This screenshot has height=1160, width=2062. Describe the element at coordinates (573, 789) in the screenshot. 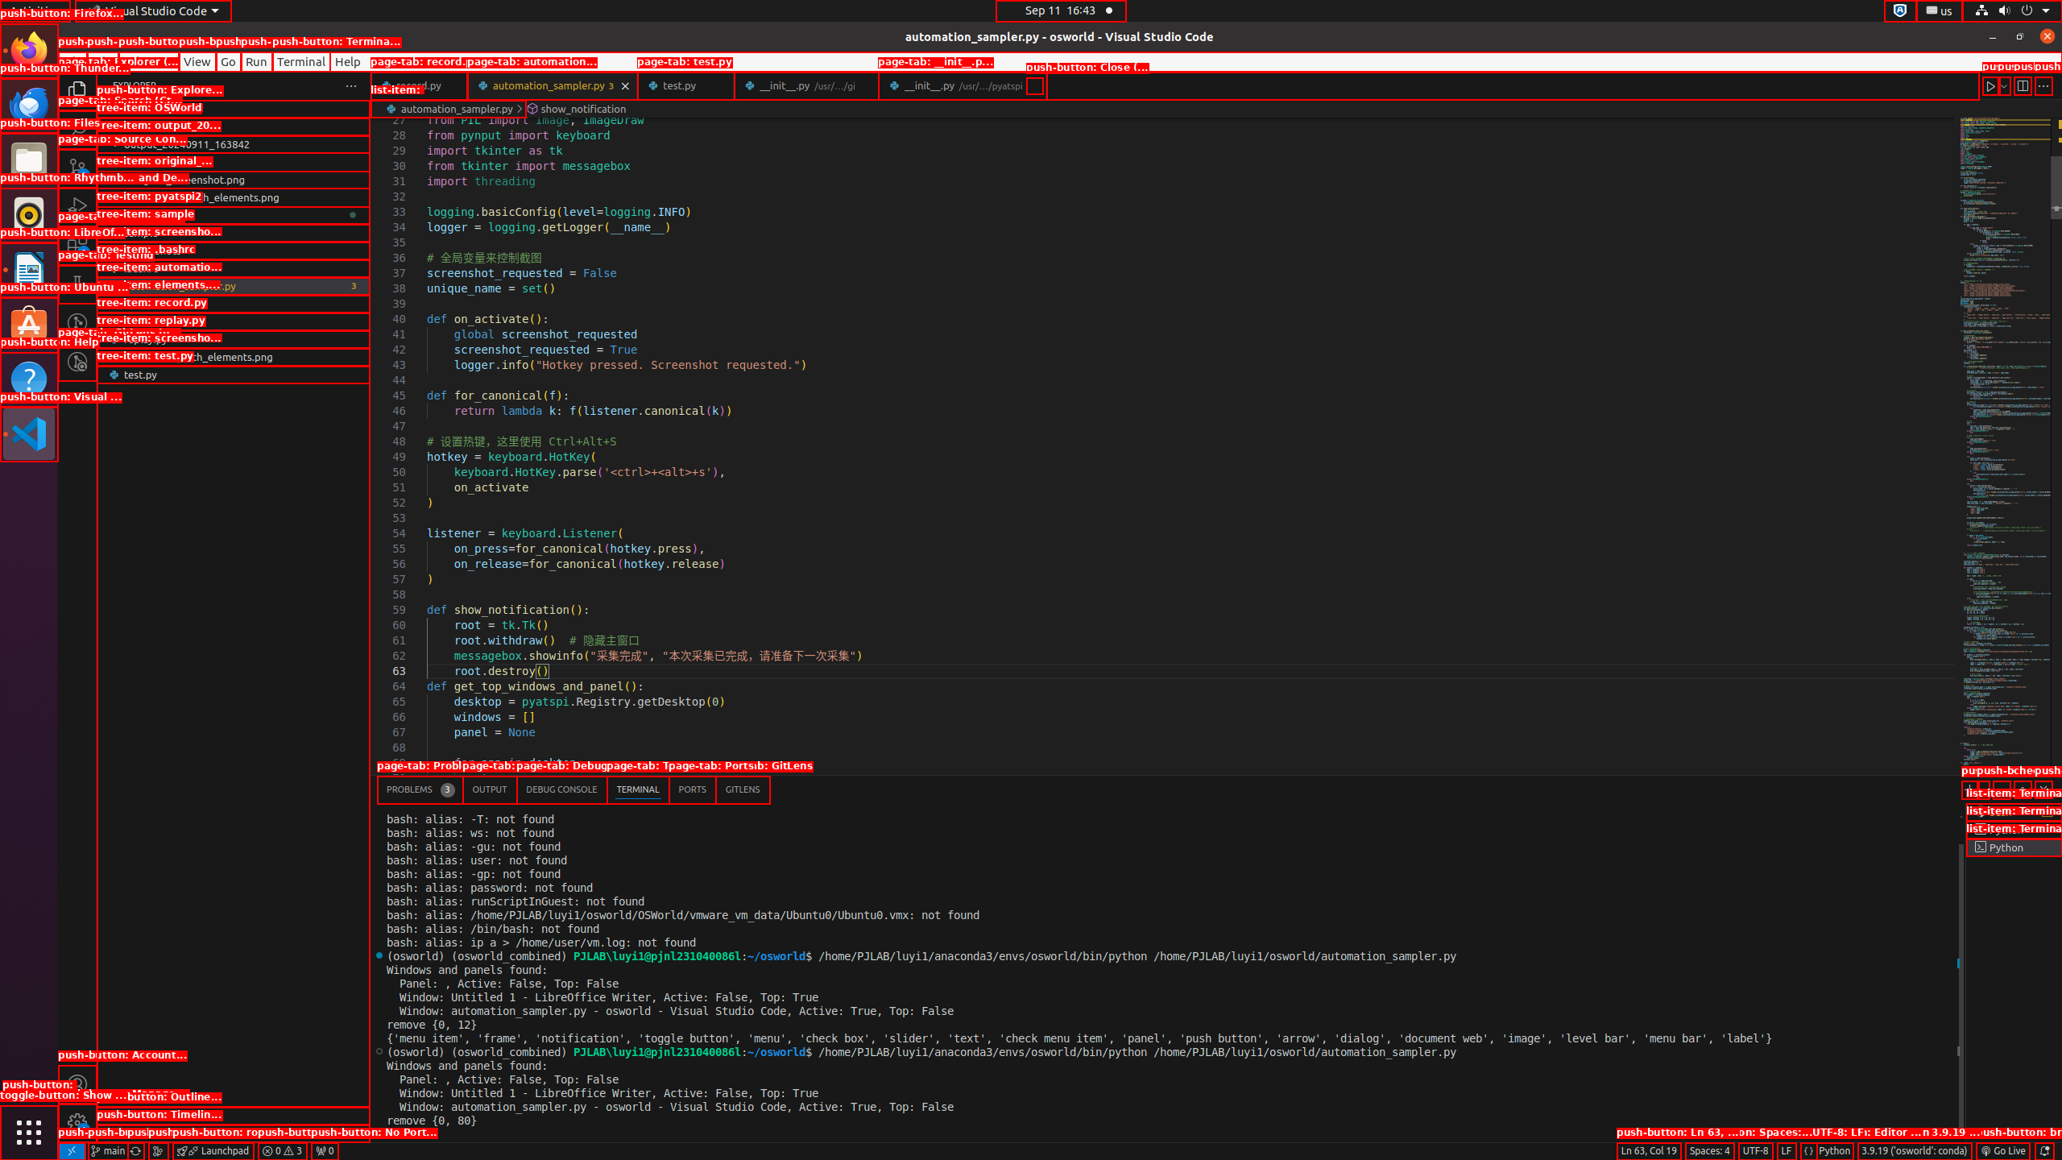

I see `Active View Switcher` at that location.